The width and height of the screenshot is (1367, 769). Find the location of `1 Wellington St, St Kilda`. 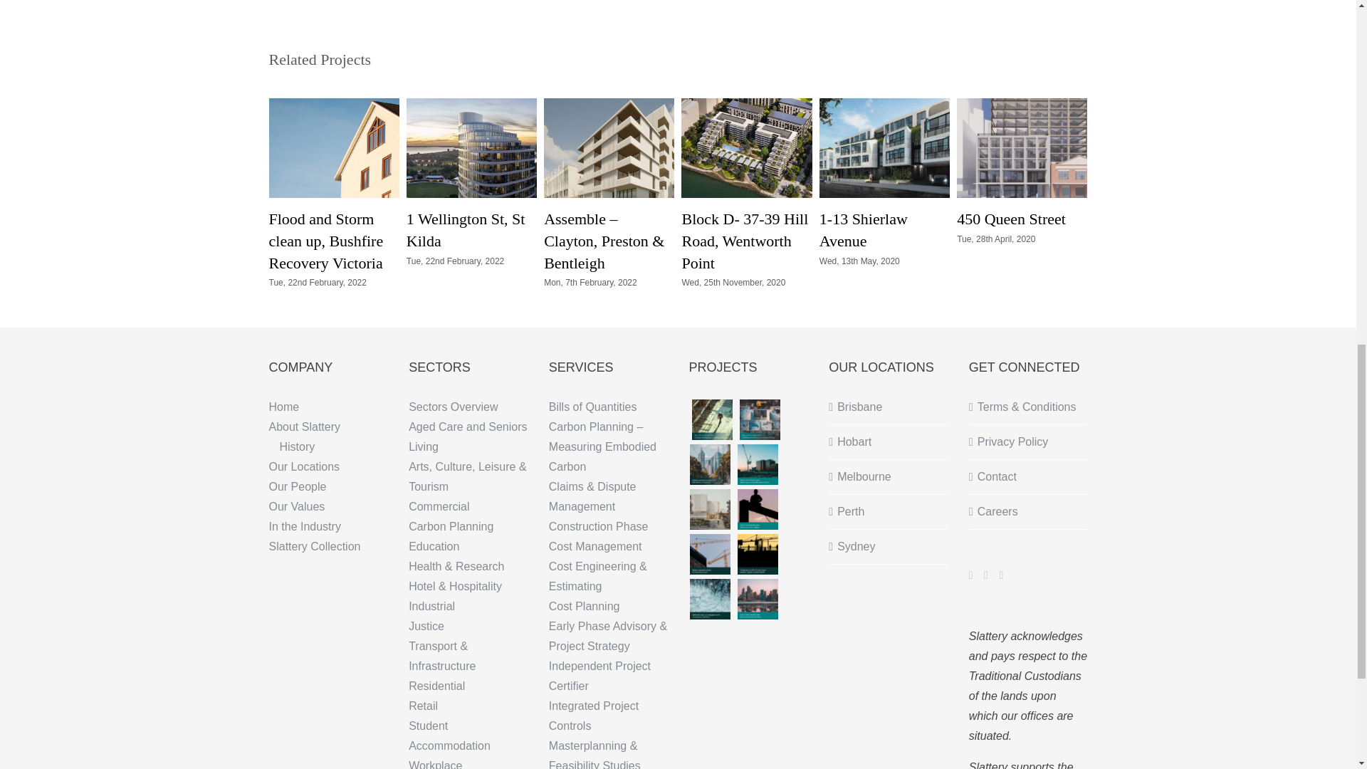

1 Wellington St, St Kilda is located at coordinates (466, 229).